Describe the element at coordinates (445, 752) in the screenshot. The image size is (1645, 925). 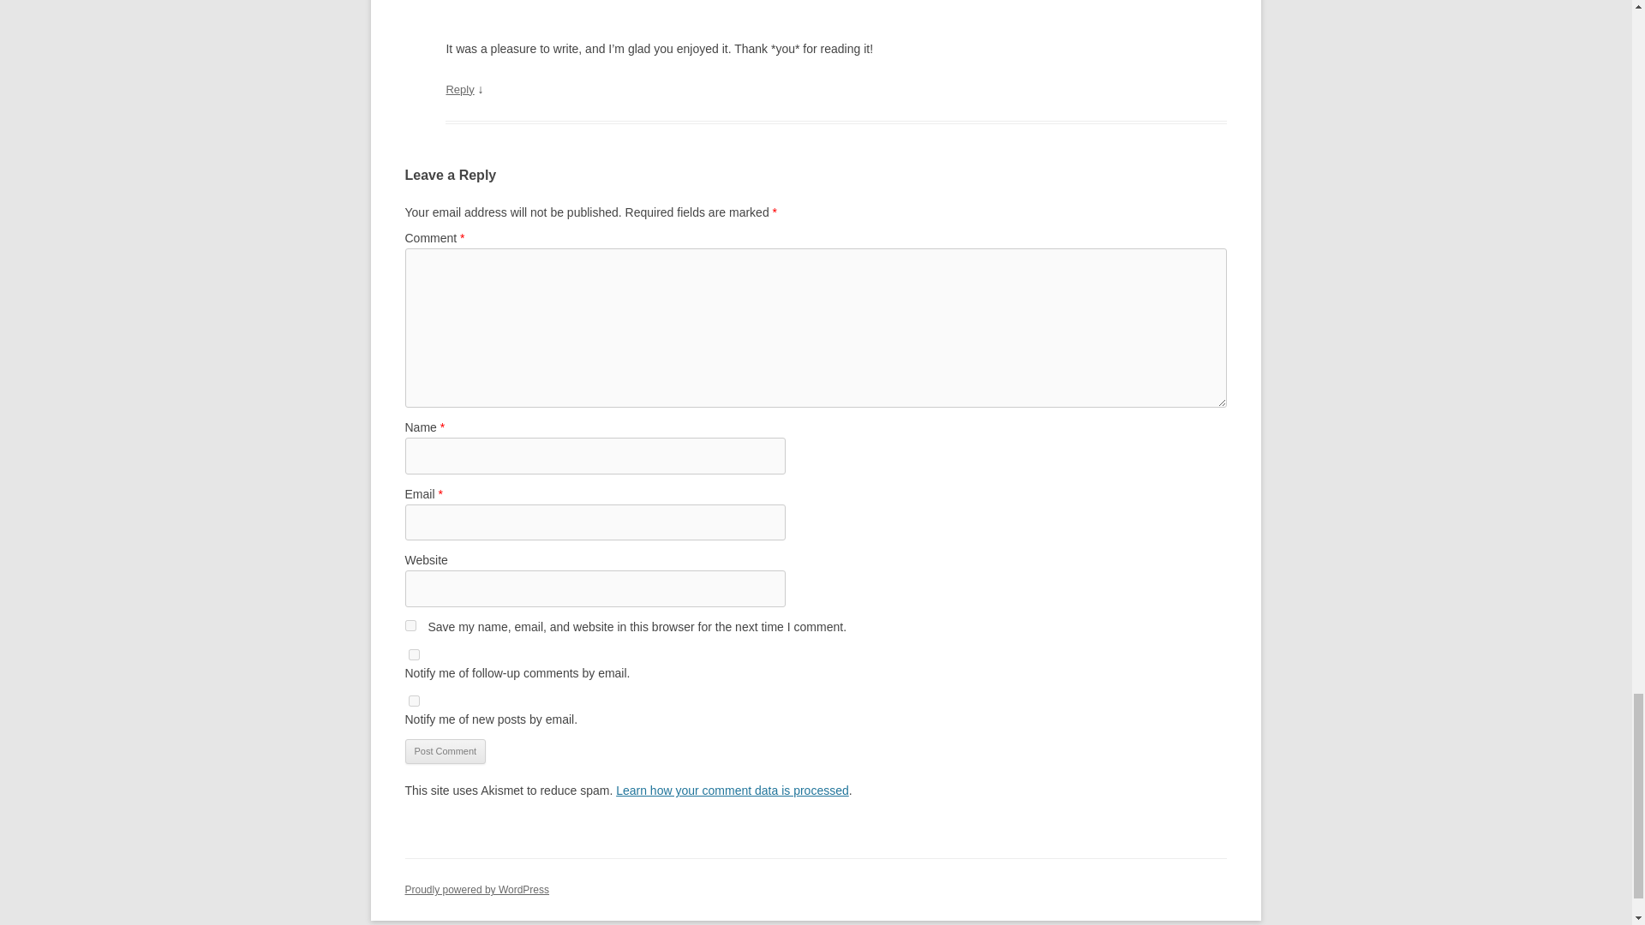
I see `Post Comment` at that location.